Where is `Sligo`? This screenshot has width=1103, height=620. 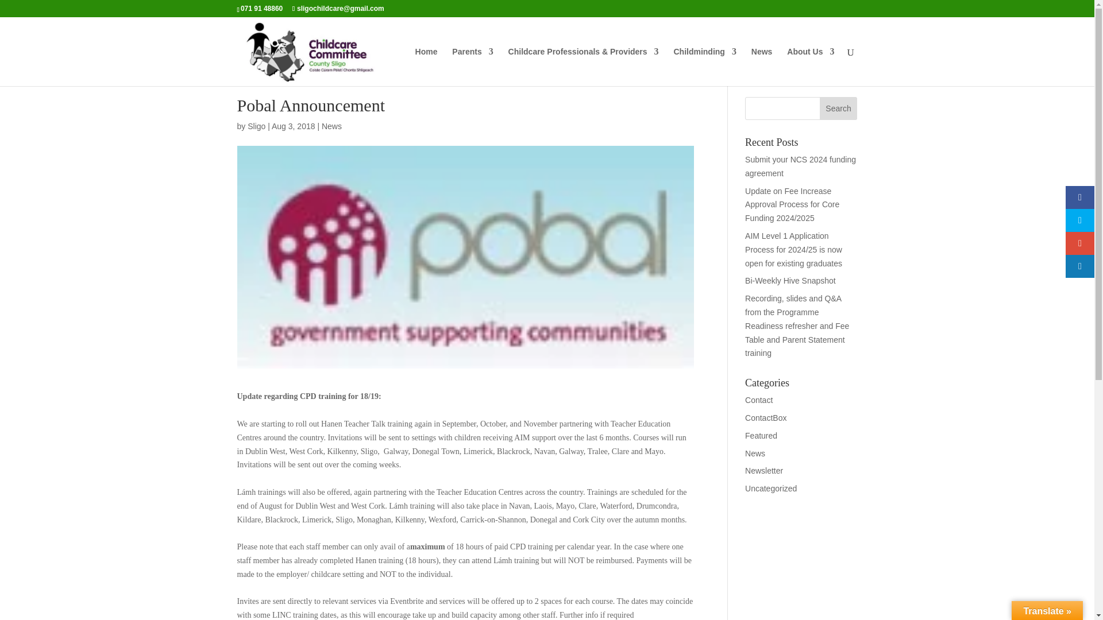 Sligo is located at coordinates (256, 126).